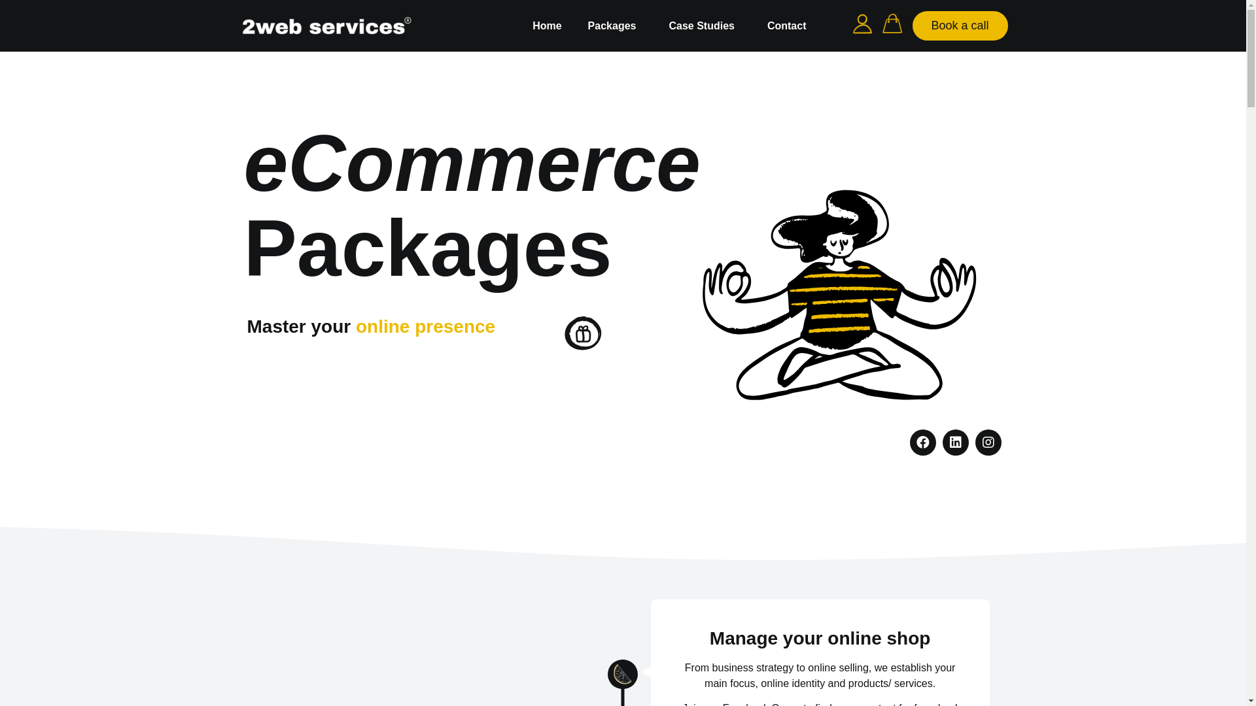  Describe the element at coordinates (820, 639) in the screenshot. I see `Manage your online shop` at that location.